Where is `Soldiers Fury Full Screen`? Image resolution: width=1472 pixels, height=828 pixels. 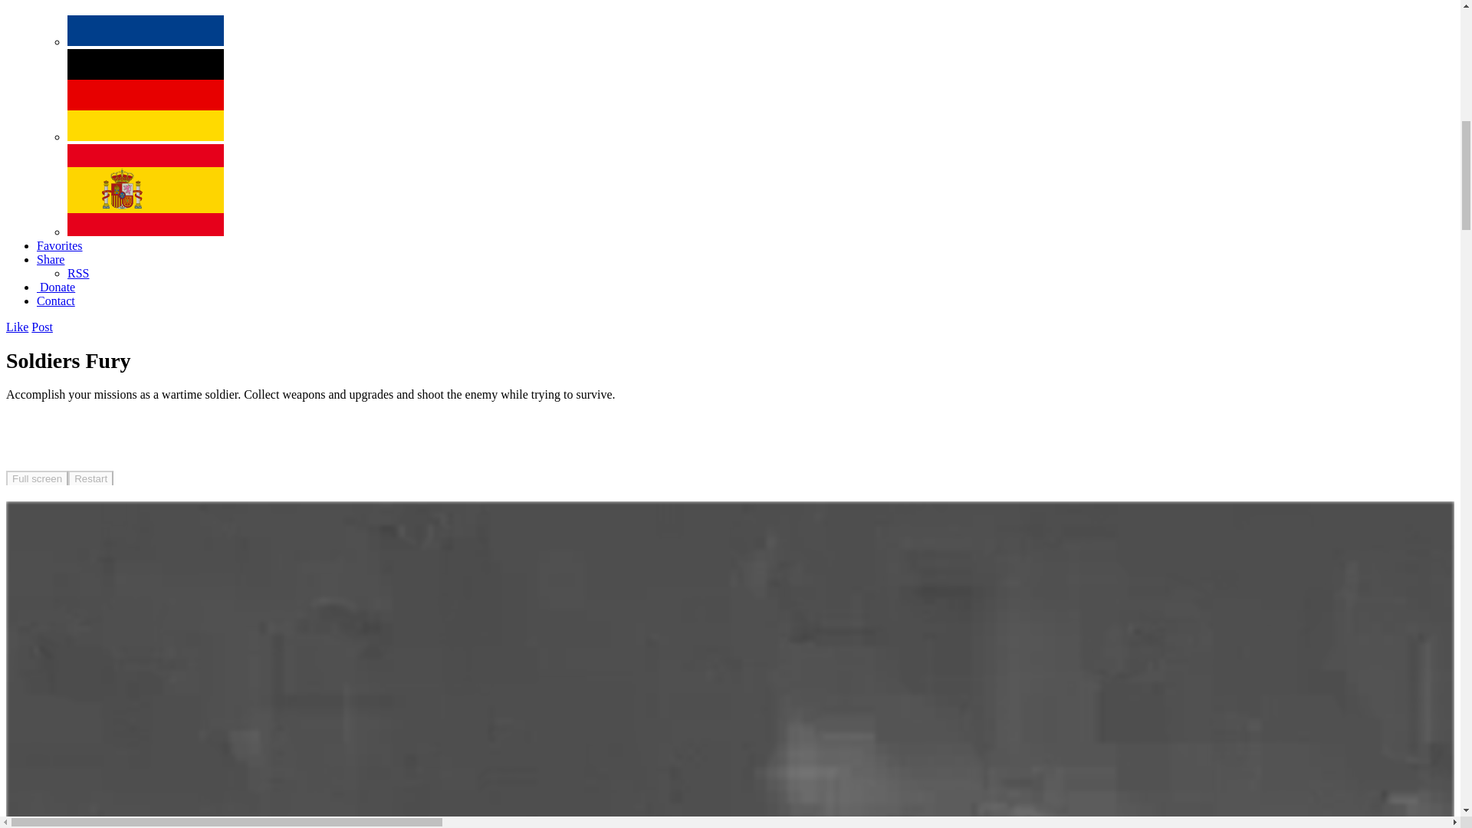 Soldiers Fury Full Screen is located at coordinates (37, 478).